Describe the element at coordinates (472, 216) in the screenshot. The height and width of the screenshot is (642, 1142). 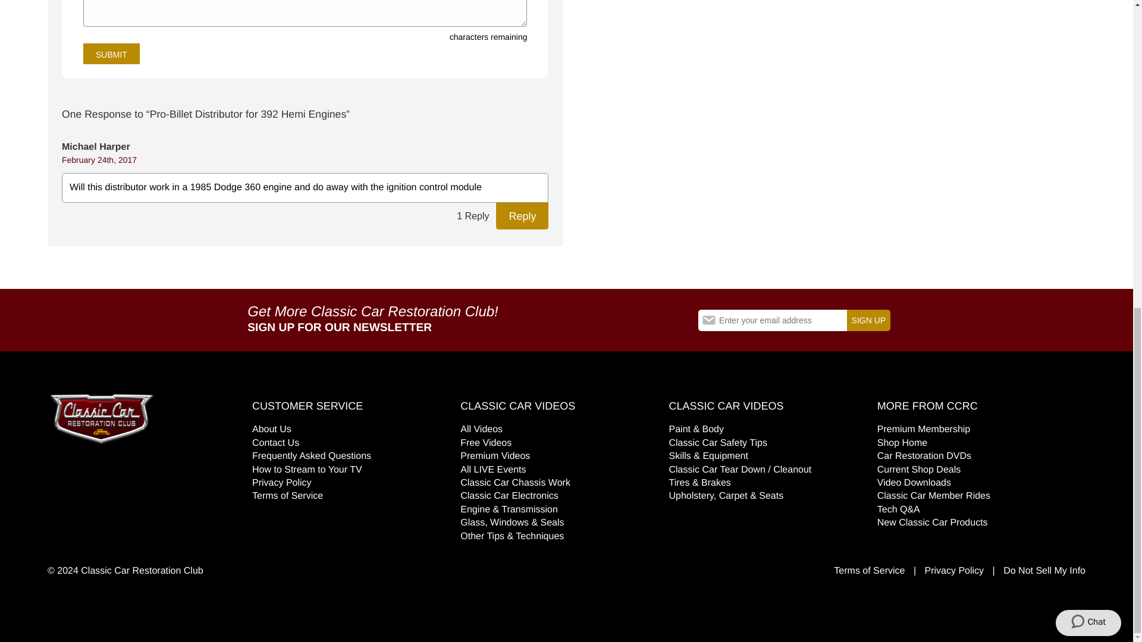
I see `1 Reply` at that location.